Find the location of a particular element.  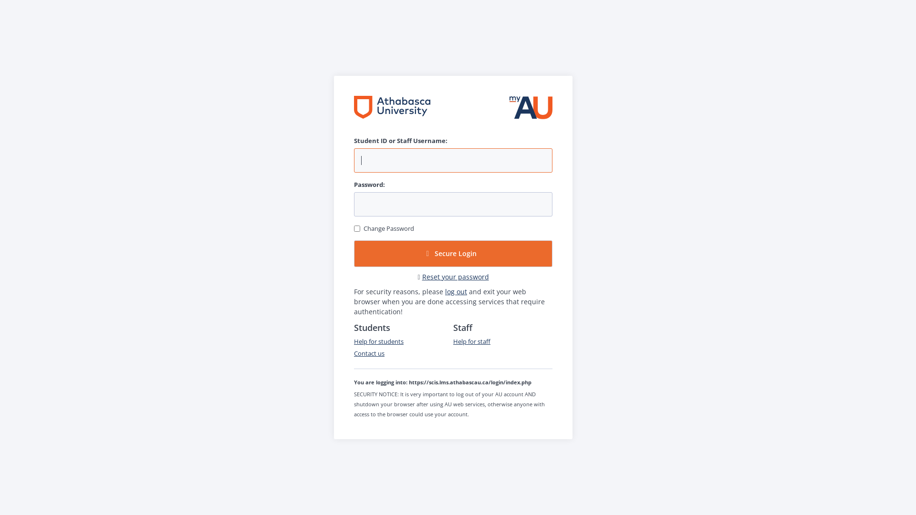

Help for staff is located at coordinates (472, 341).